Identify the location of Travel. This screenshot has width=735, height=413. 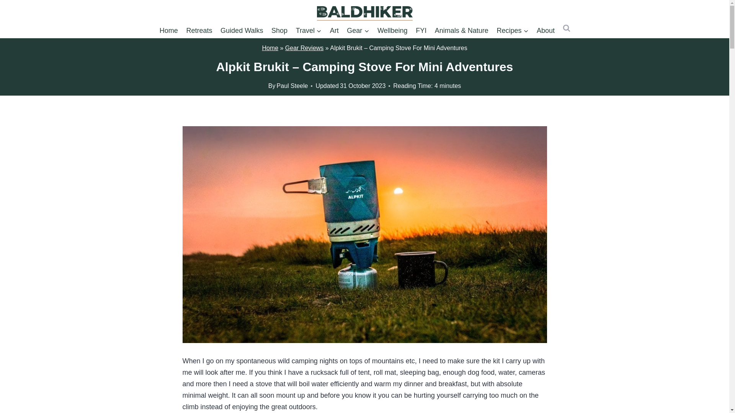
(309, 31).